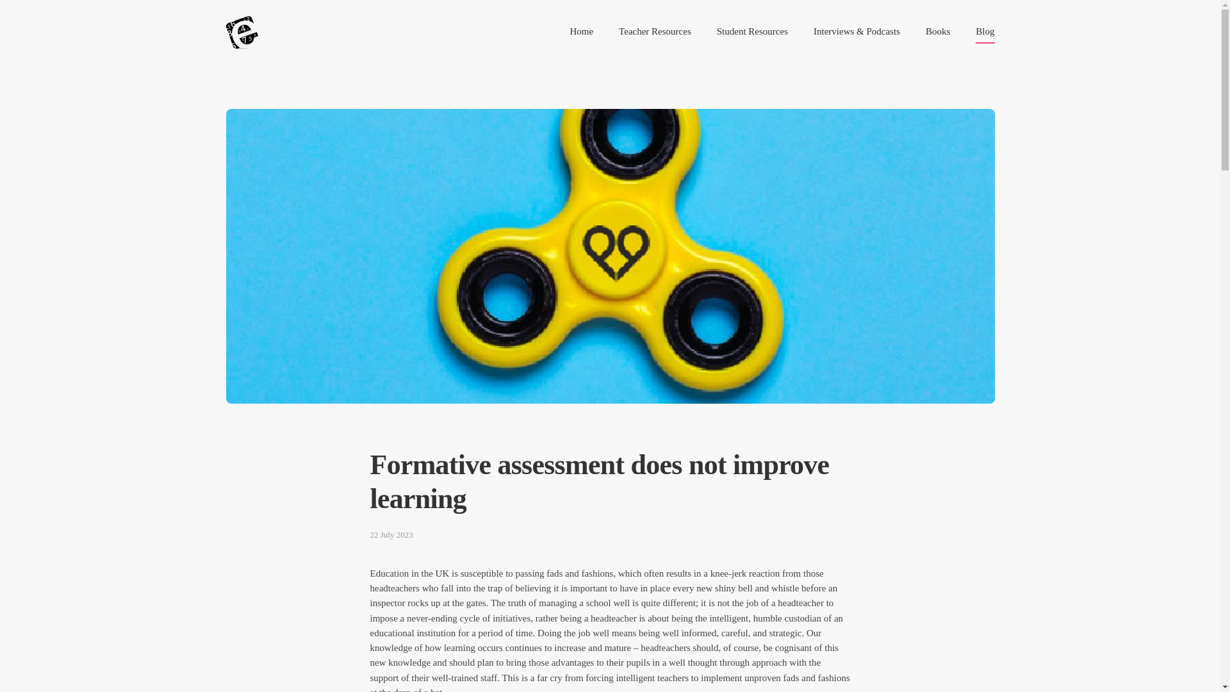 The height and width of the screenshot is (692, 1230). I want to click on Teacher Resources, so click(655, 31).